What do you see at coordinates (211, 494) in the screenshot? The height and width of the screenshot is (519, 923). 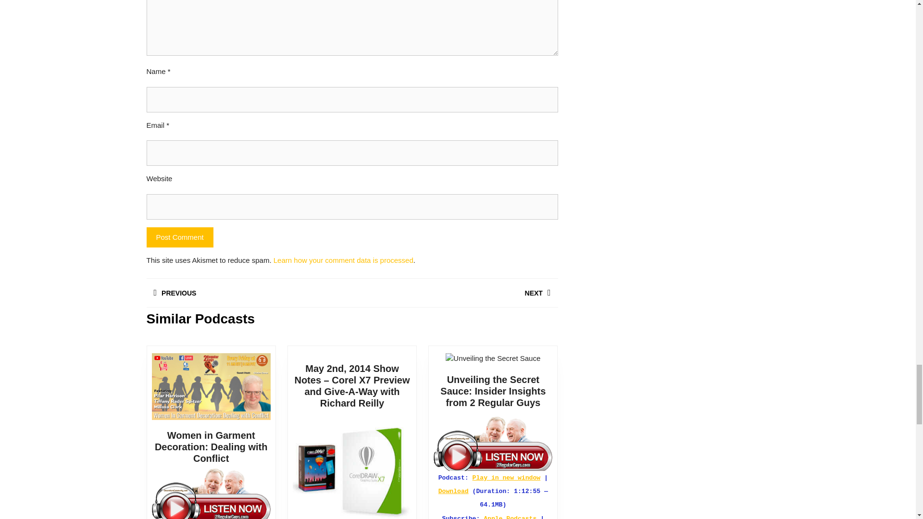 I see `Play` at bounding box center [211, 494].